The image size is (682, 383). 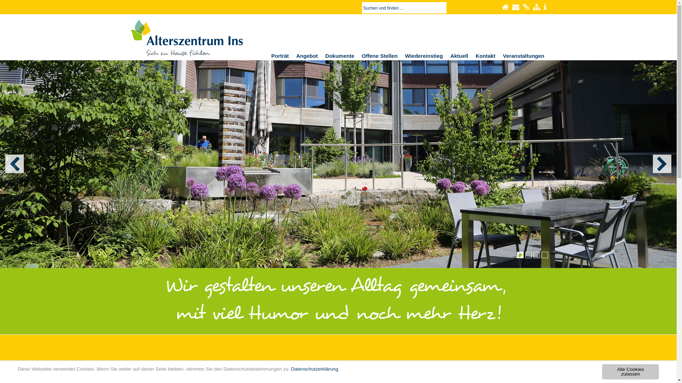 I want to click on Dokumente, so click(x=340, y=56).